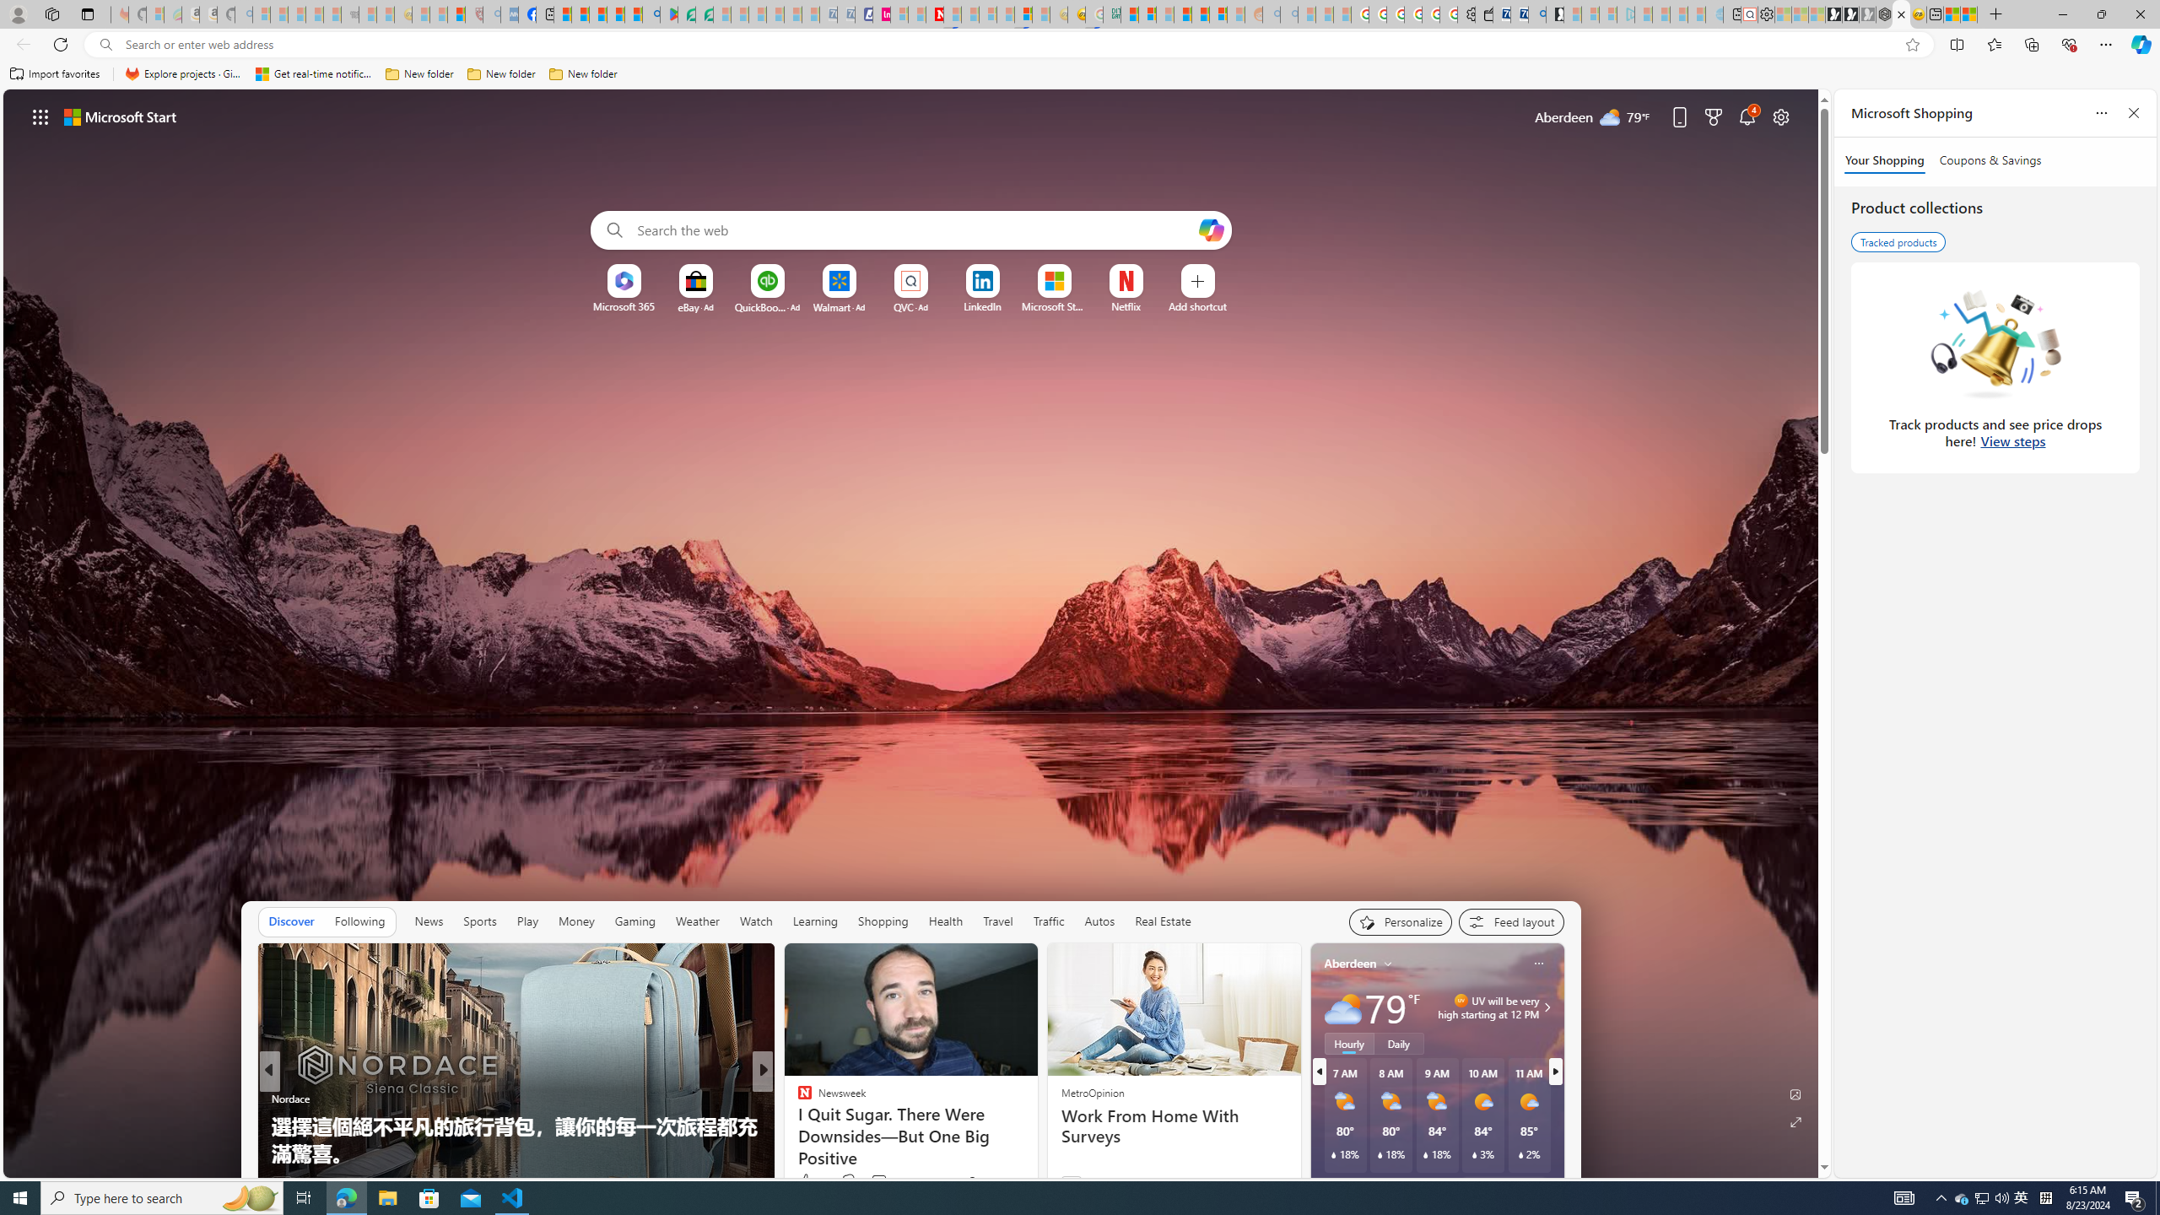 This screenshot has height=1215, width=2160. What do you see at coordinates (1485, 14) in the screenshot?
I see `Wallet` at bounding box center [1485, 14].